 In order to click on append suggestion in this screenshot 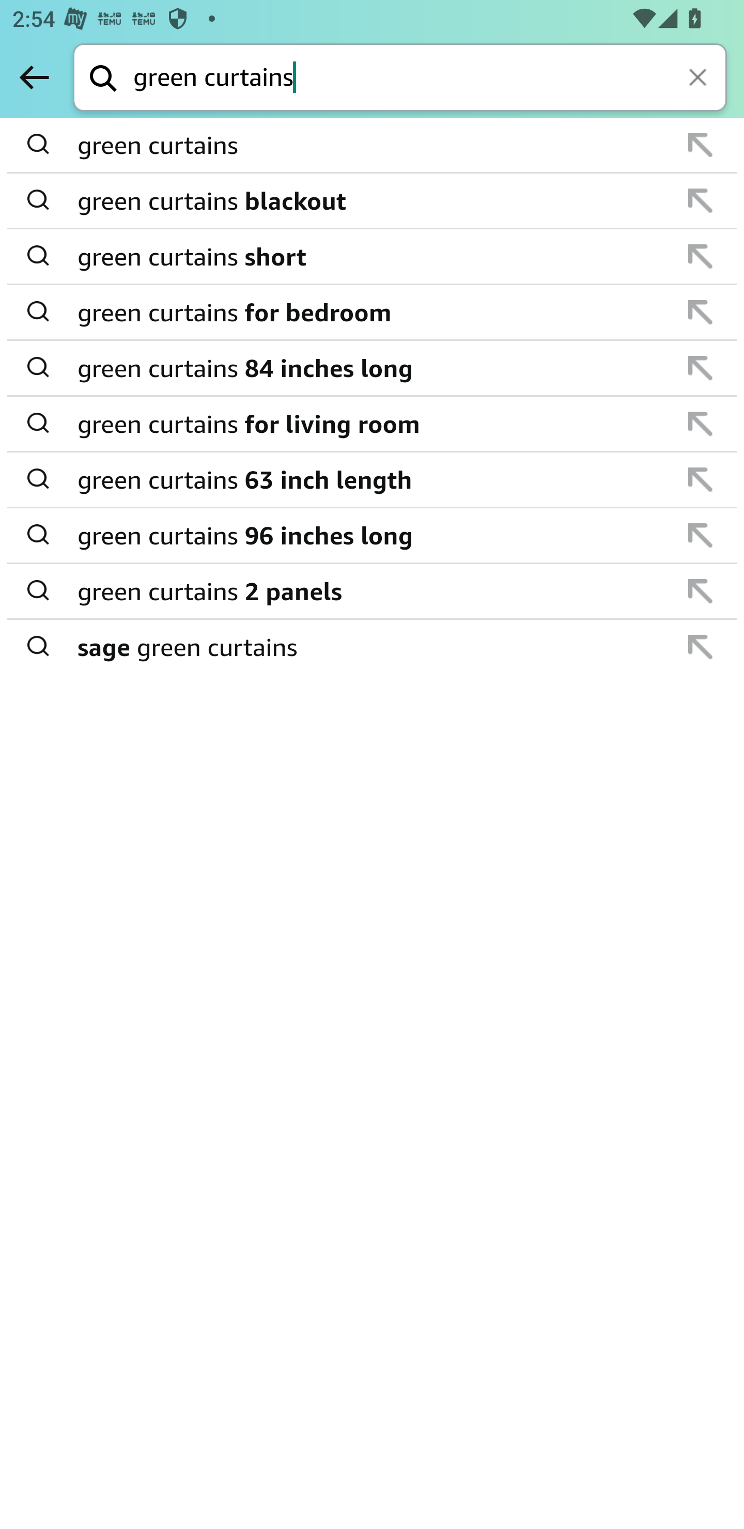, I will do `click(701, 256)`.